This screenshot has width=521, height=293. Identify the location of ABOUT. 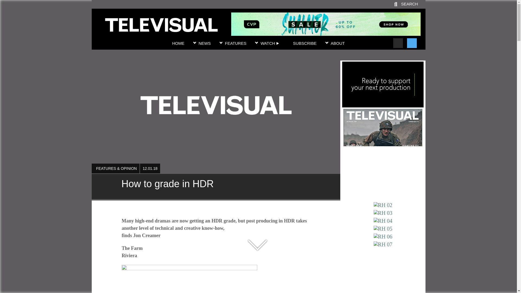
(338, 43).